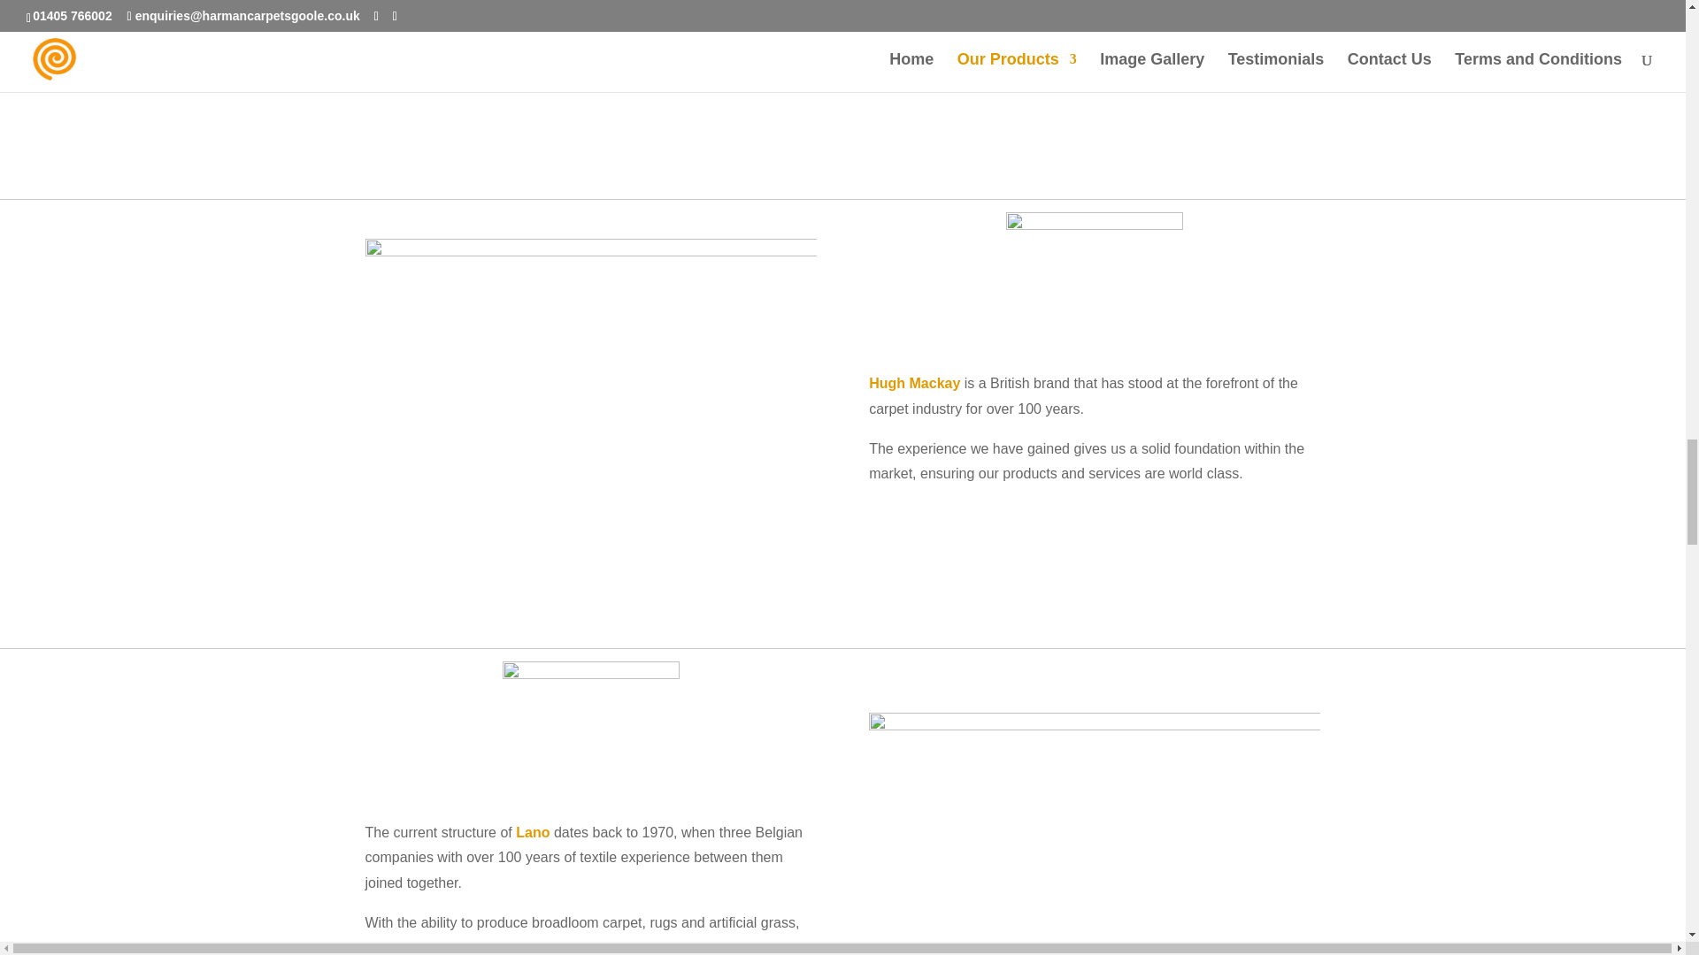 This screenshot has height=955, width=1699. What do you see at coordinates (1094, 833) in the screenshot?
I see `Lano serenade` at bounding box center [1094, 833].